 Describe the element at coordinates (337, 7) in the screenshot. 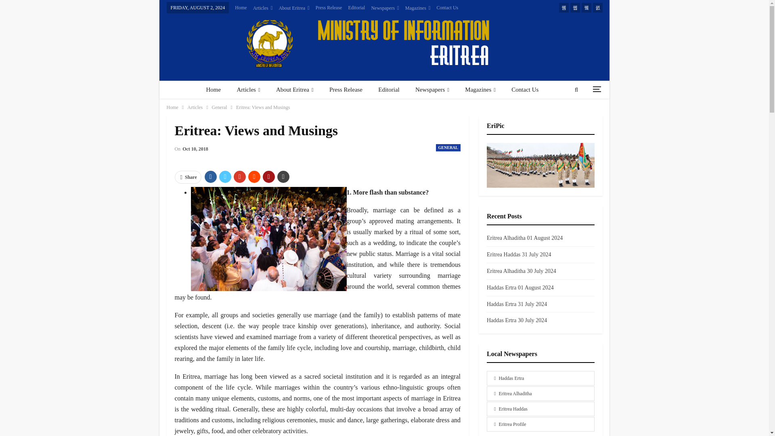

I see `Press Release` at that location.